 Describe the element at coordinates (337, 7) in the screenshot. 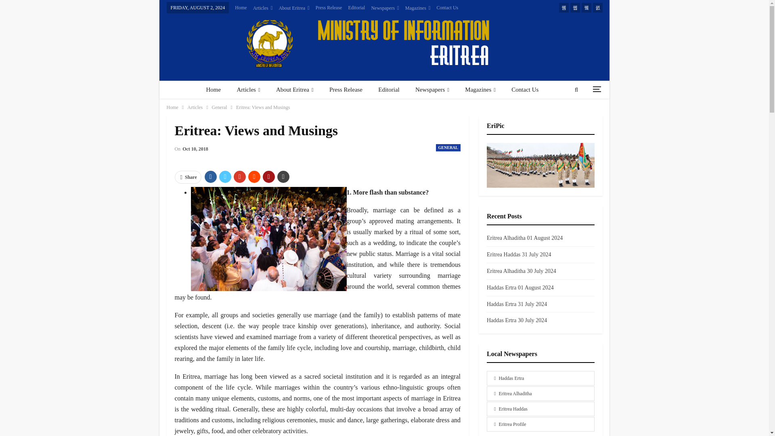

I see `Press Release` at that location.